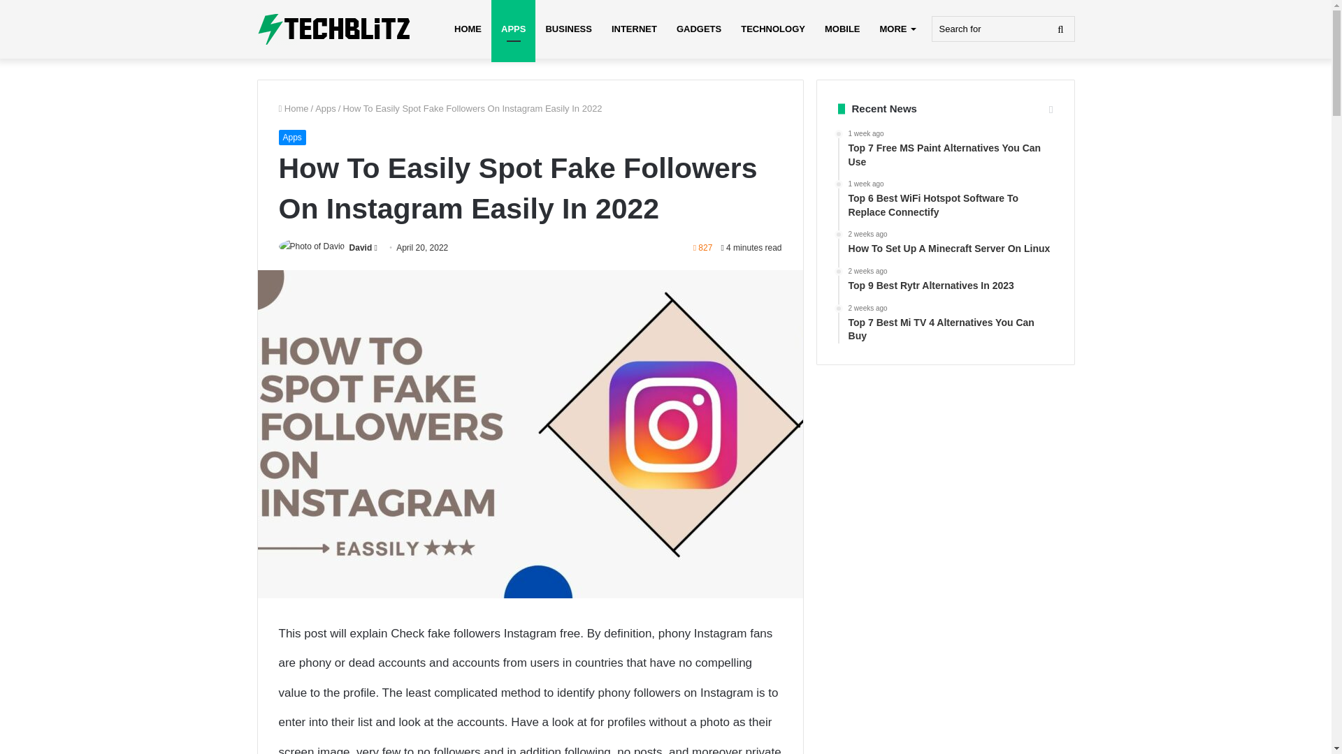  What do you see at coordinates (897, 29) in the screenshot?
I see `MORE` at bounding box center [897, 29].